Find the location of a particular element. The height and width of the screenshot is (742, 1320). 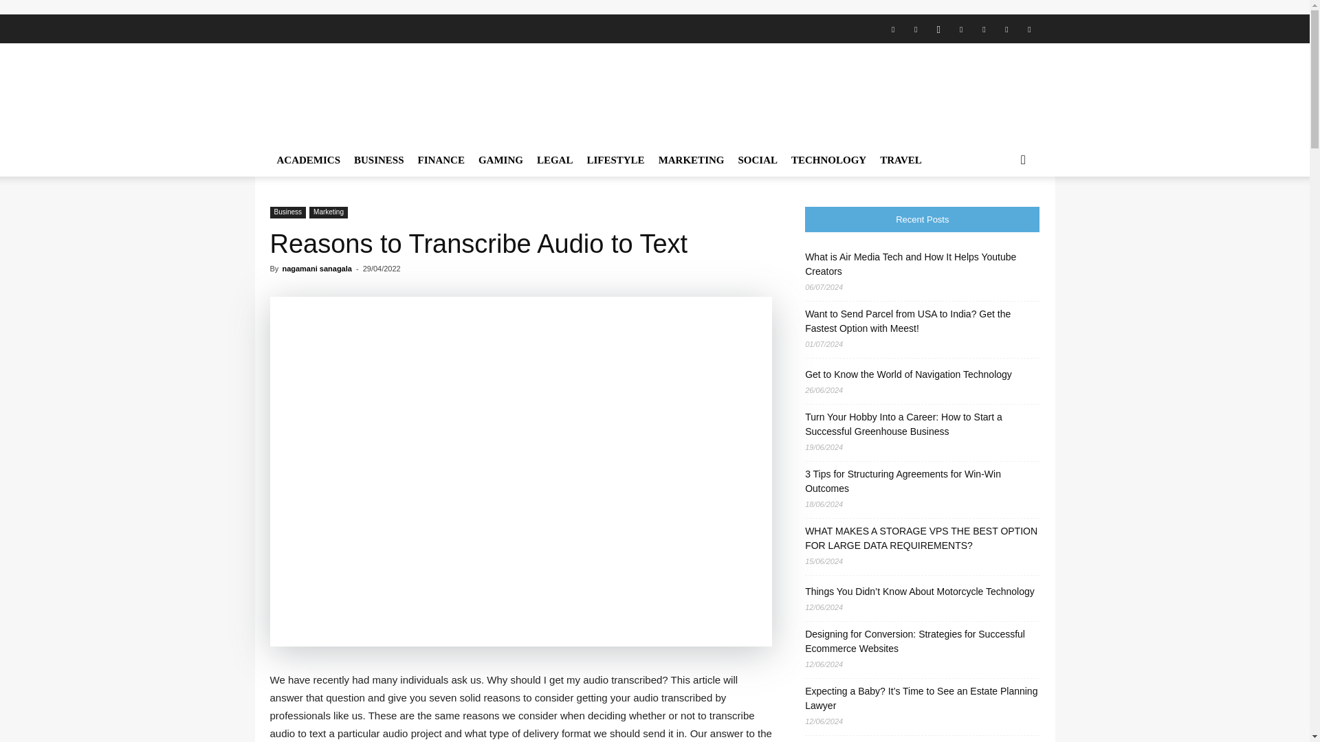

HowToCrazy.Com is located at coordinates (386, 93).